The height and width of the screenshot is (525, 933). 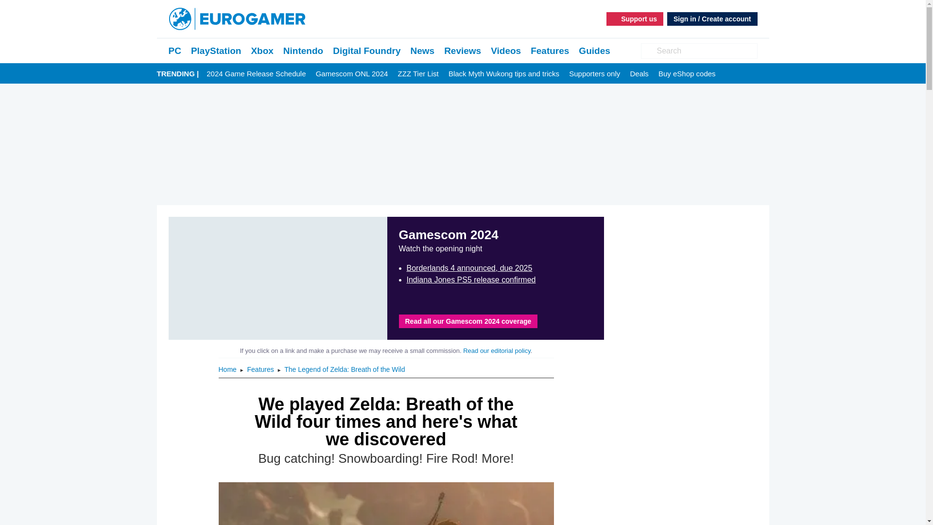 I want to click on PlayStation, so click(x=216, y=51).